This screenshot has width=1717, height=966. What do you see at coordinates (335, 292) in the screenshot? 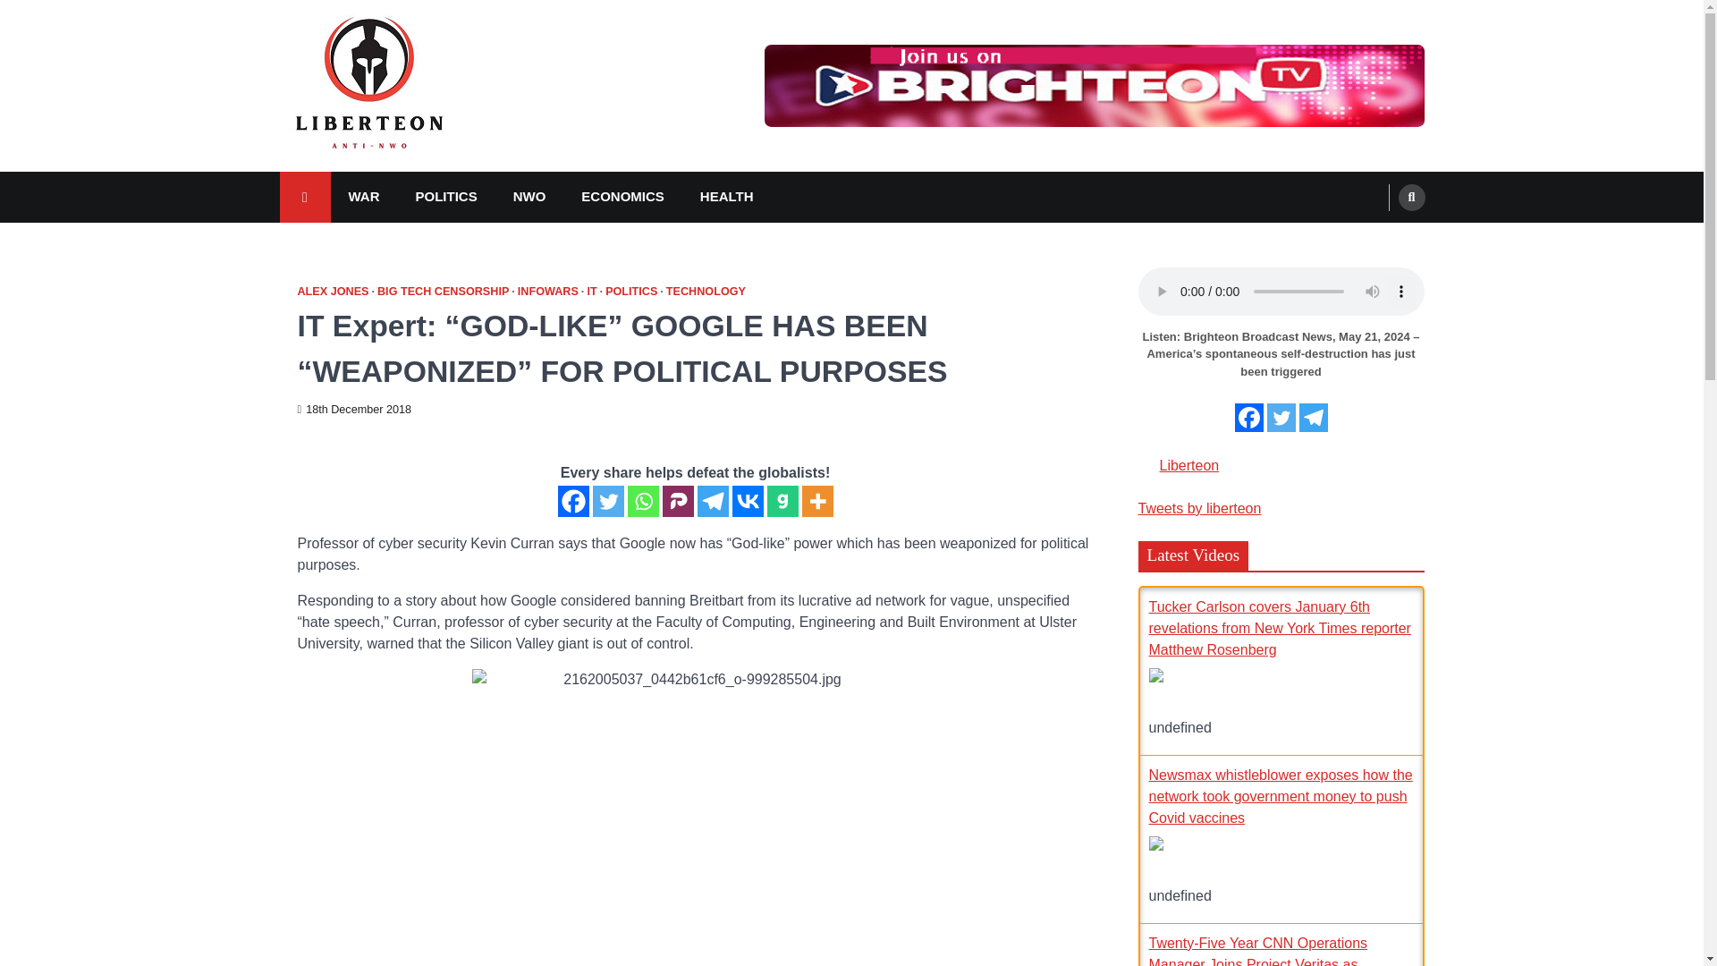
I see `ALEX JONES` at bounding box center [335, 292].